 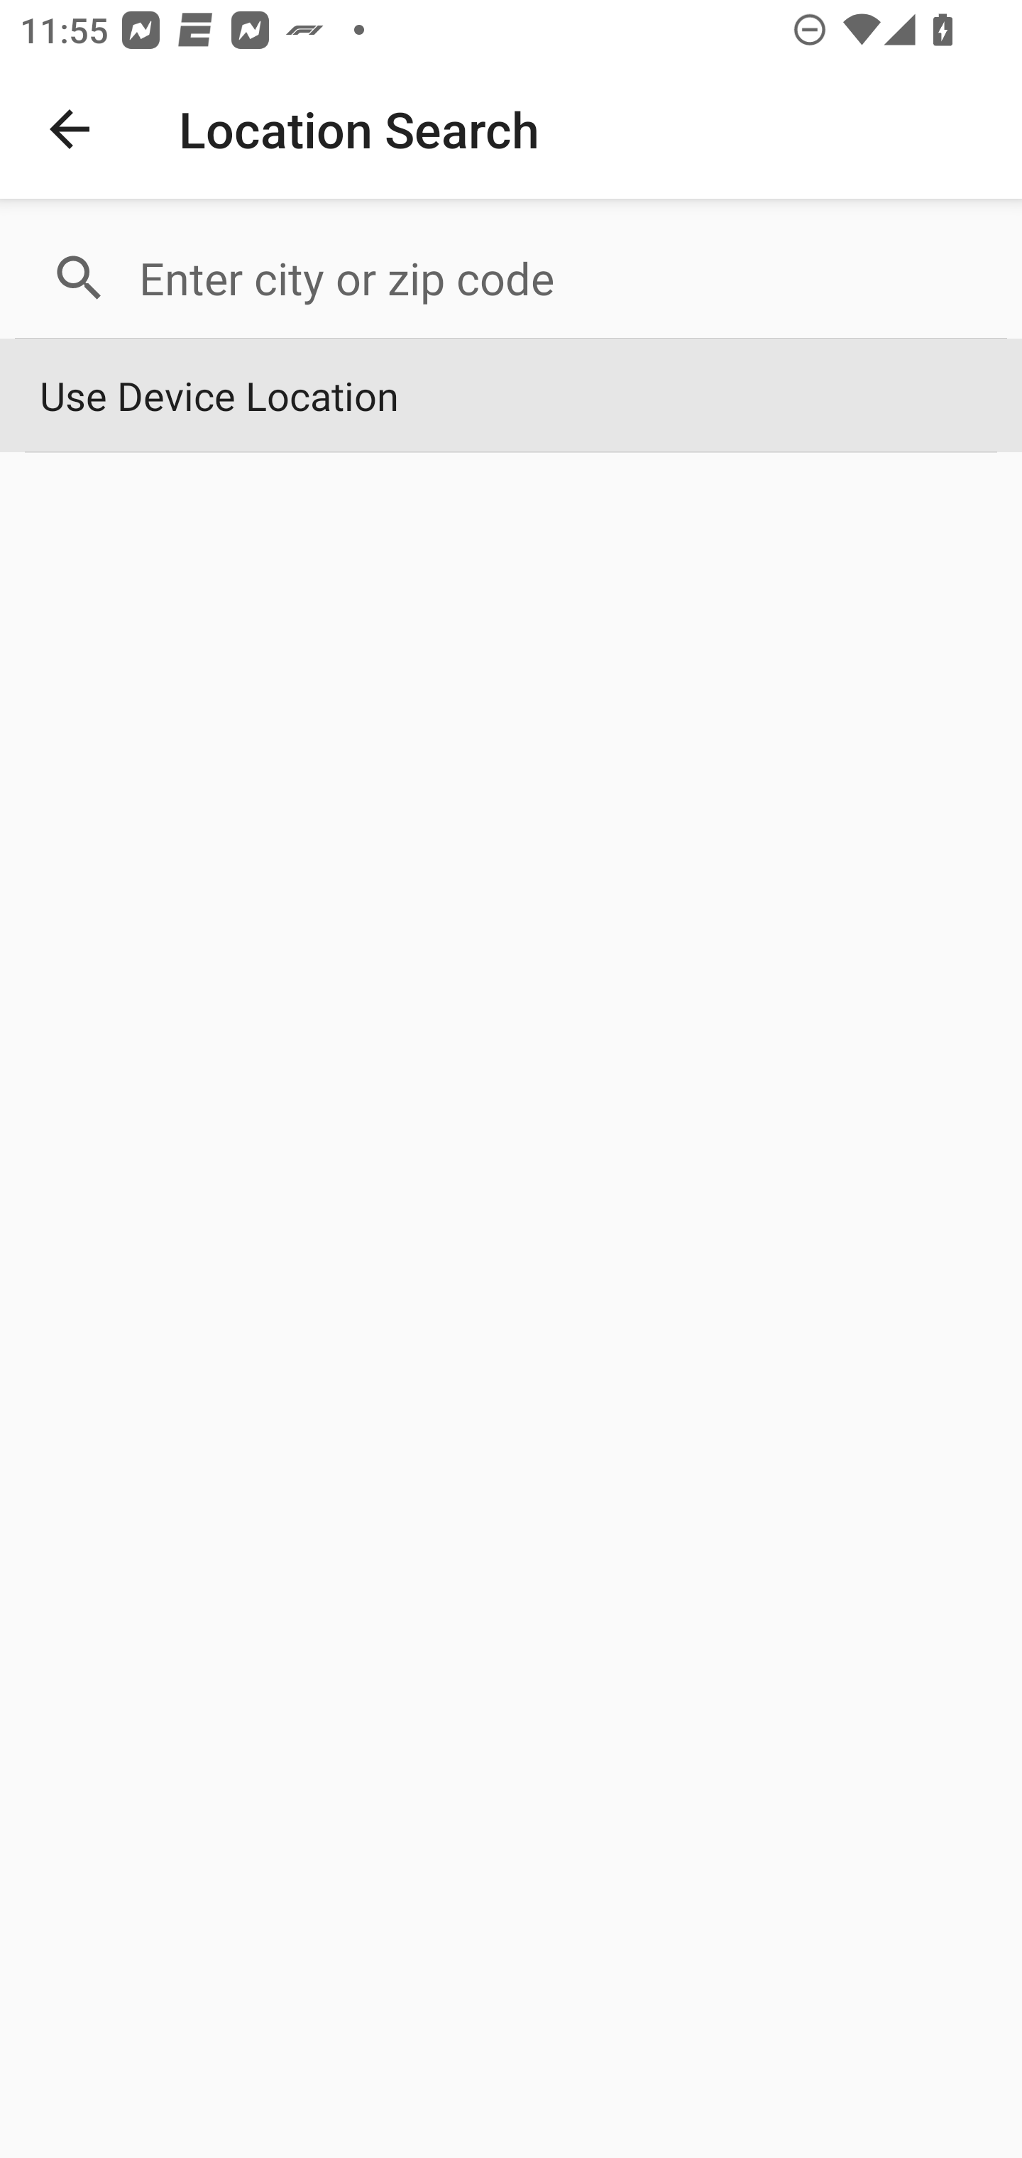 I want to click on Use Device Location, so click(x=511, y=396).